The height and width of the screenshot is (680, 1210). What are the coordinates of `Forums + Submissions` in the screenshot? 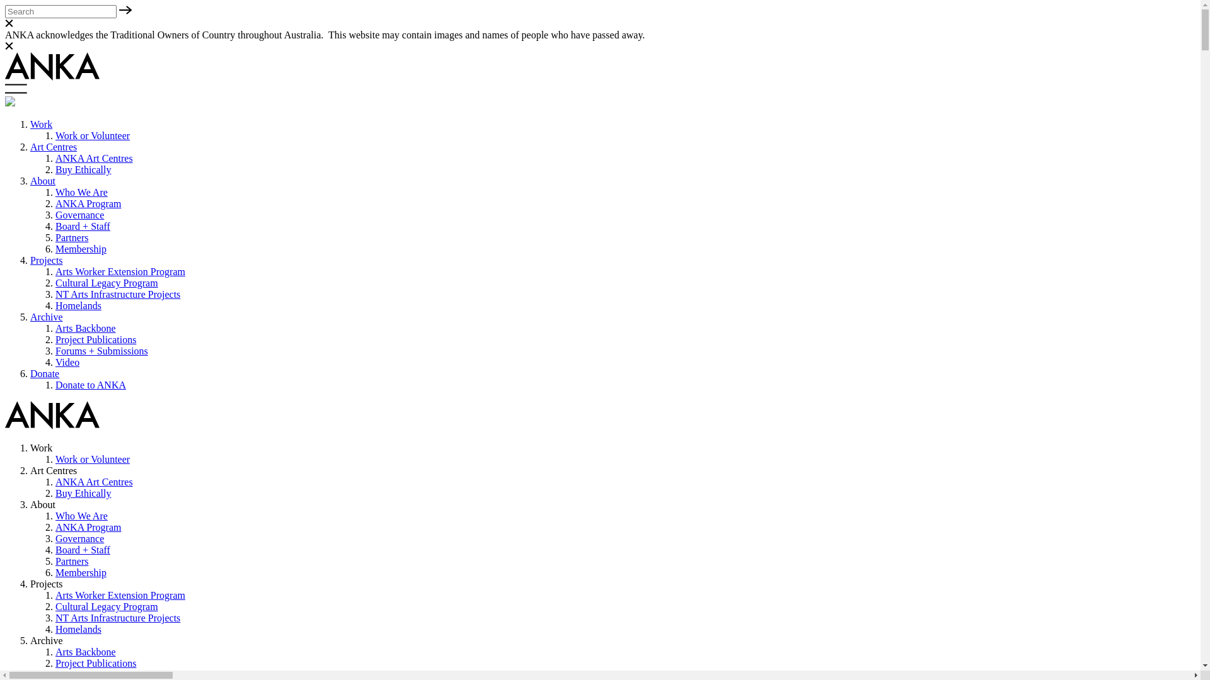 It's located at (102, 351).